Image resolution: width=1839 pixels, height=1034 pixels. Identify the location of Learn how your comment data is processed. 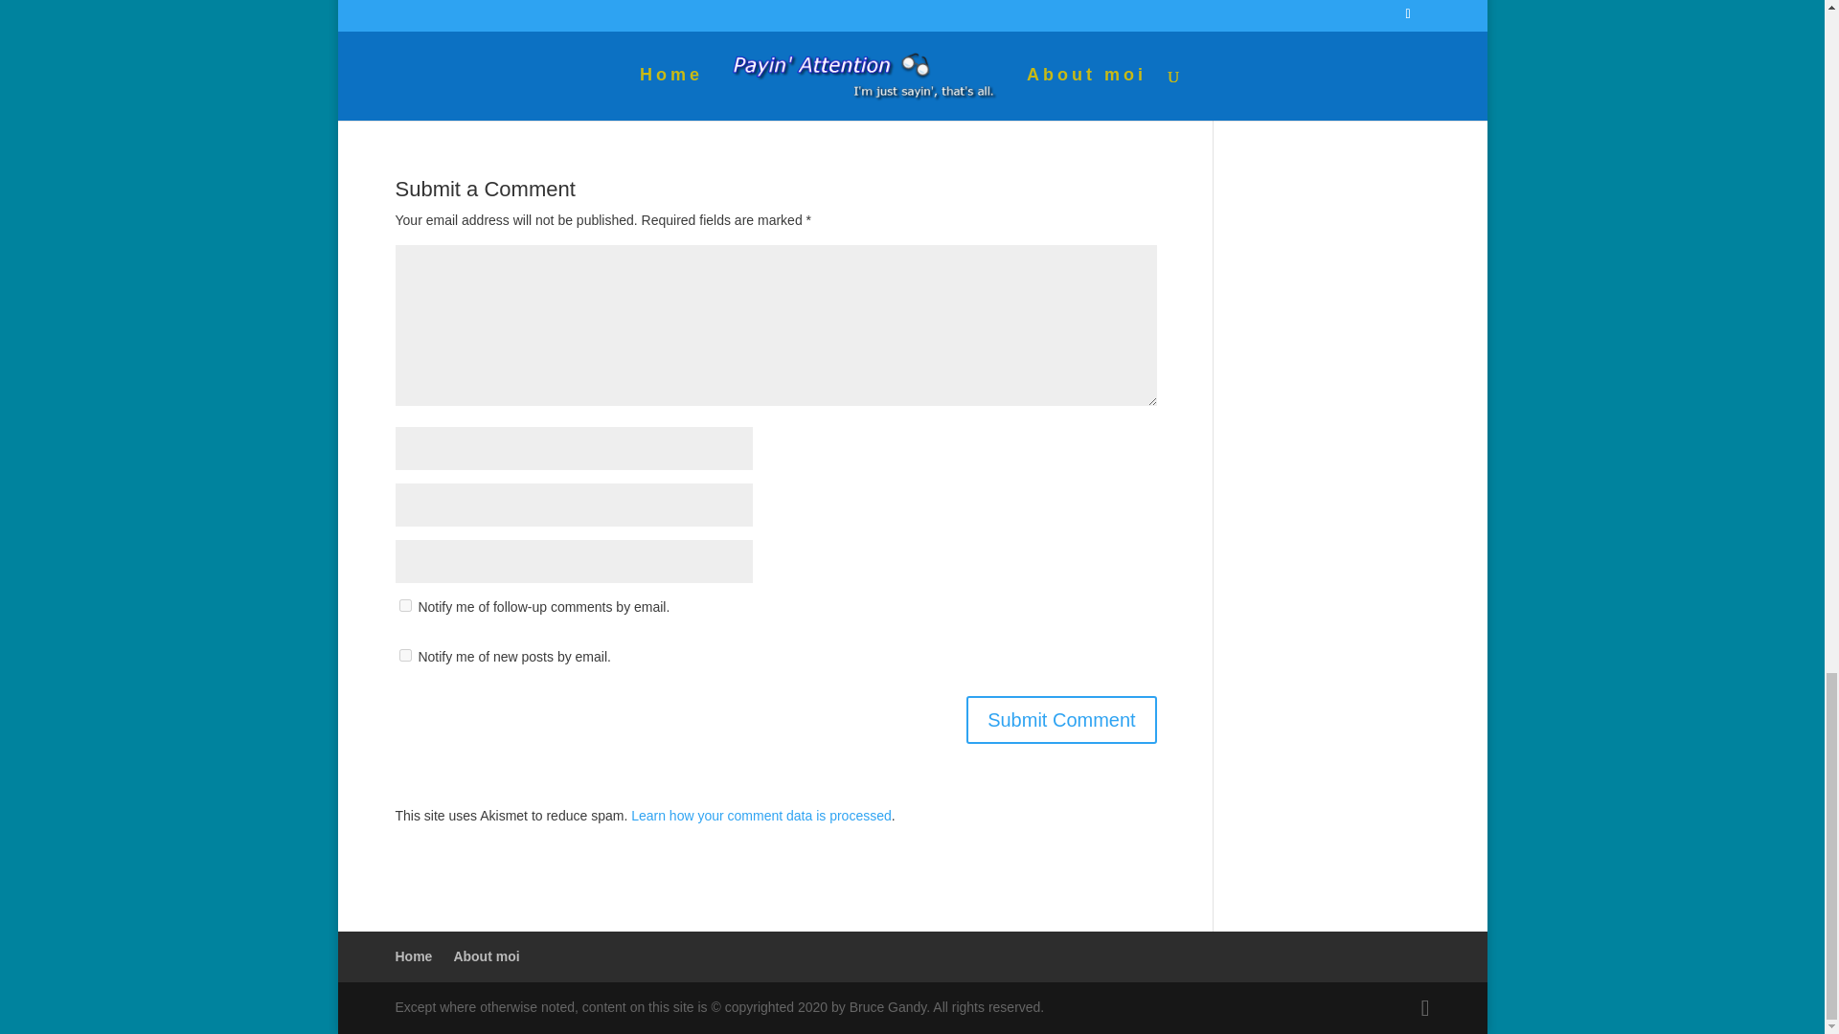
(761, 815).